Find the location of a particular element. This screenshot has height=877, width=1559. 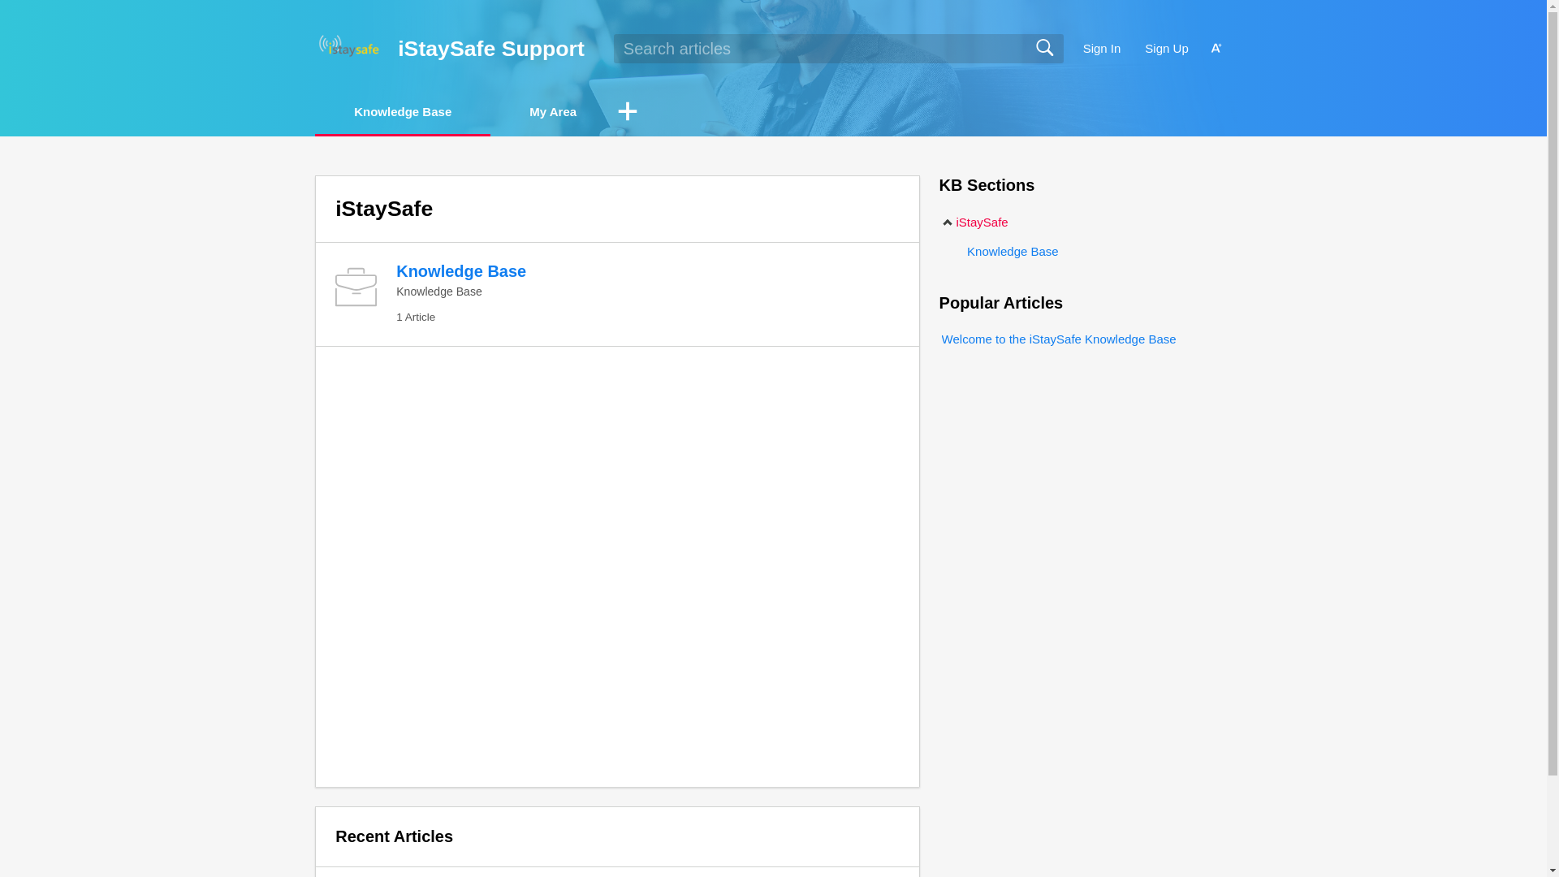

Knowledge Base is located at coordinates (403, 112).